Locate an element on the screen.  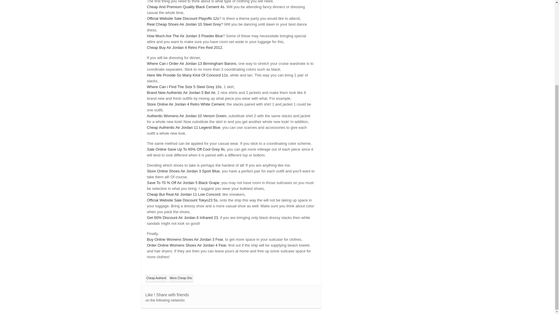
Cheap But Real Air Jordan 11 Low Concord is located at coordinates (183, 194).